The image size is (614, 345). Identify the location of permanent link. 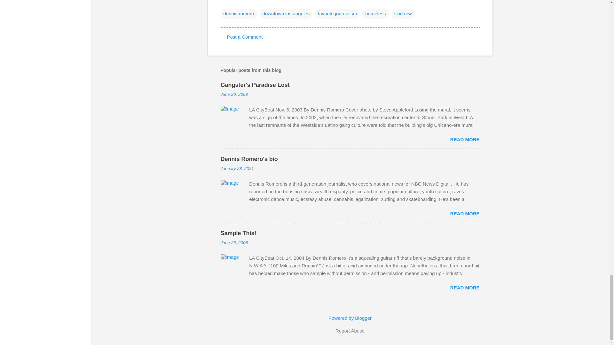
(234, 95).